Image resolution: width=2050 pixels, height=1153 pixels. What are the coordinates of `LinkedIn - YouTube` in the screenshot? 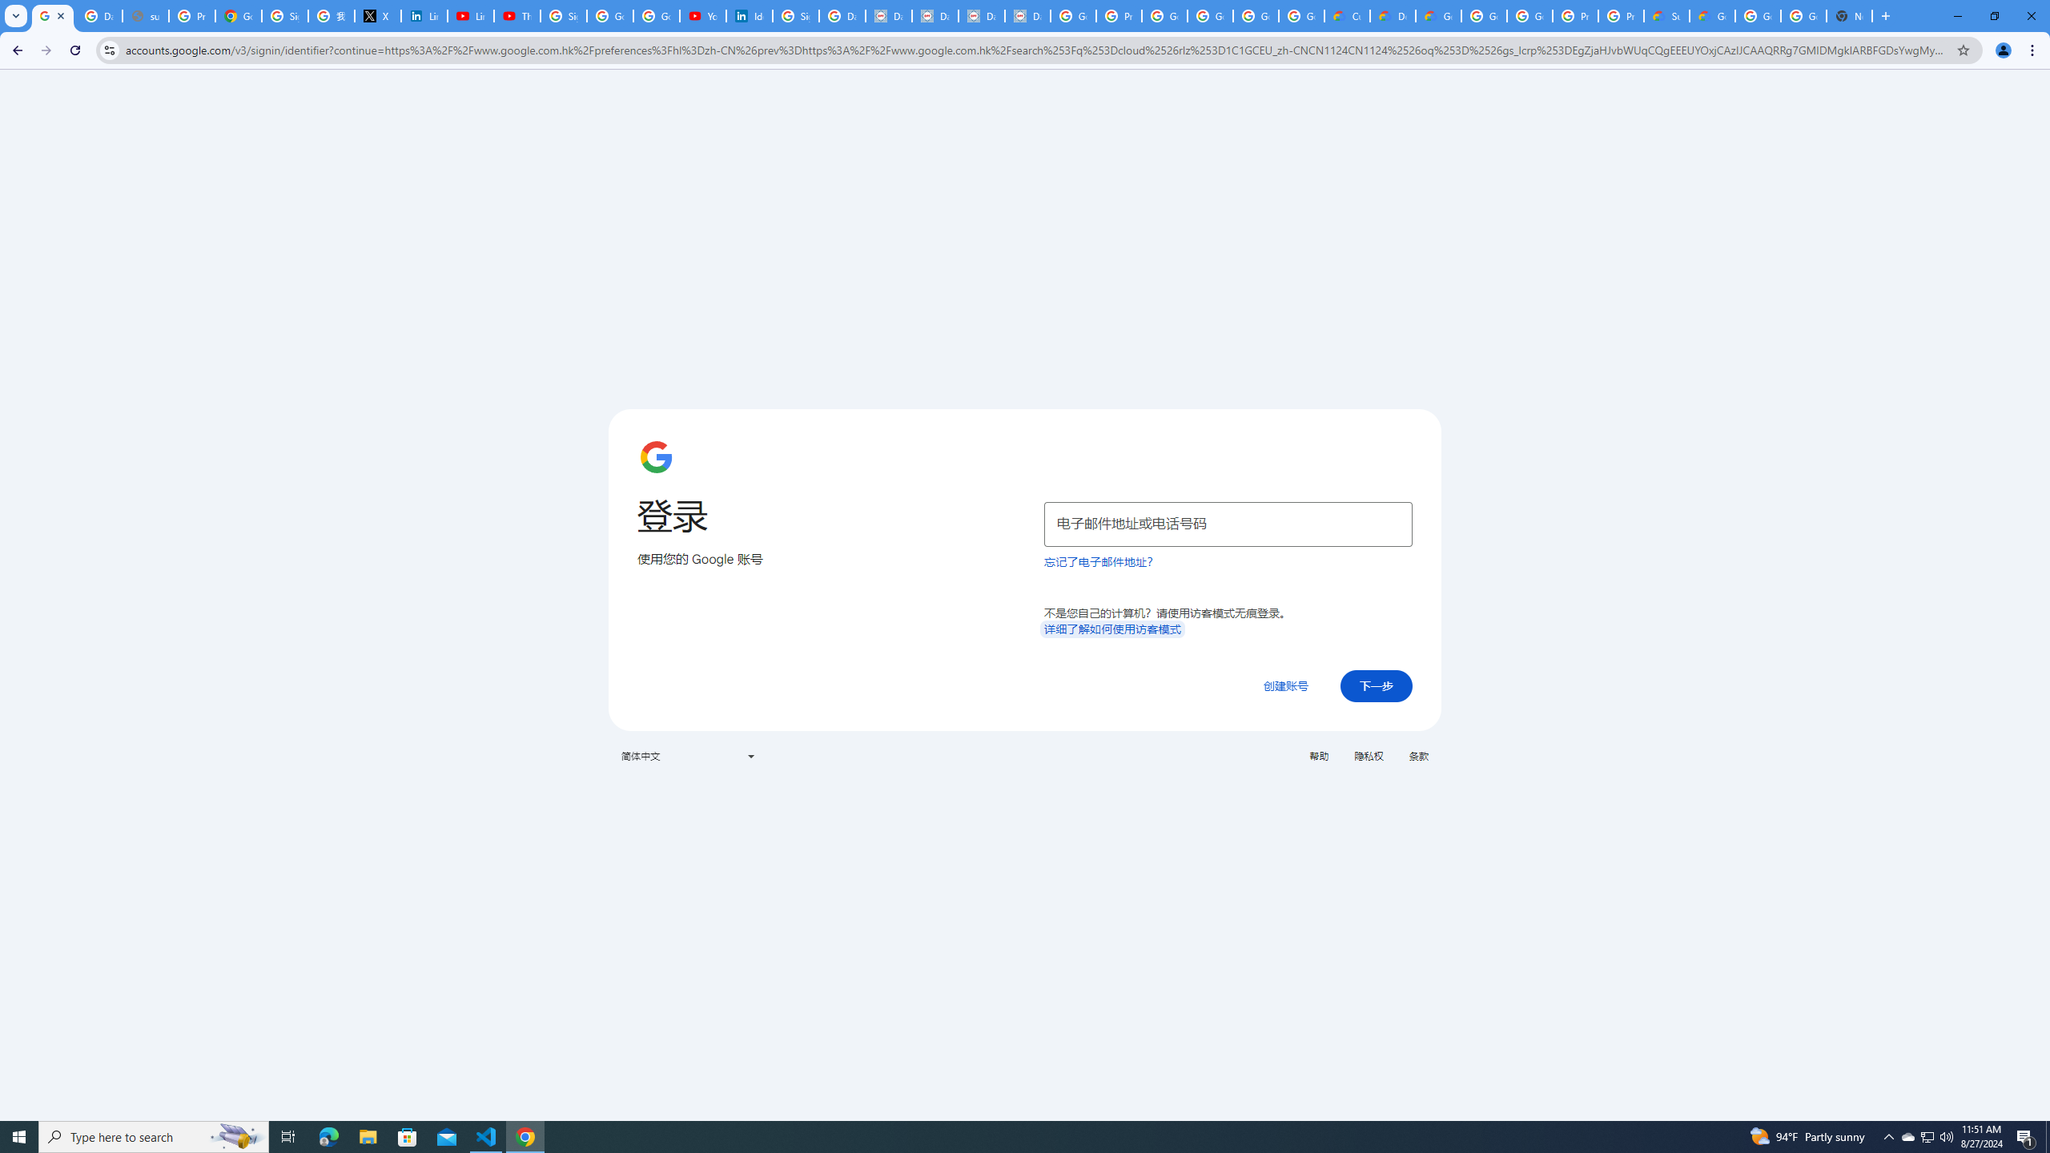 It's located at (471, 16).